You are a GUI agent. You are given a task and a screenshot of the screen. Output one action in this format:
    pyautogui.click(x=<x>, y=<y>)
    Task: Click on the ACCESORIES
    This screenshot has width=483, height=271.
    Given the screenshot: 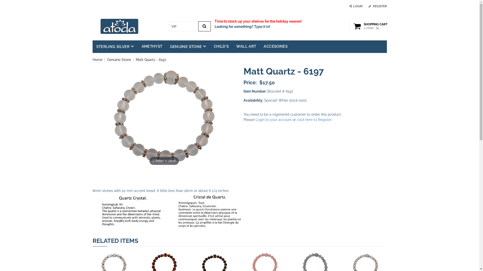 What is the action you would take?
    pyautogui.click(x=276, y=47)
    